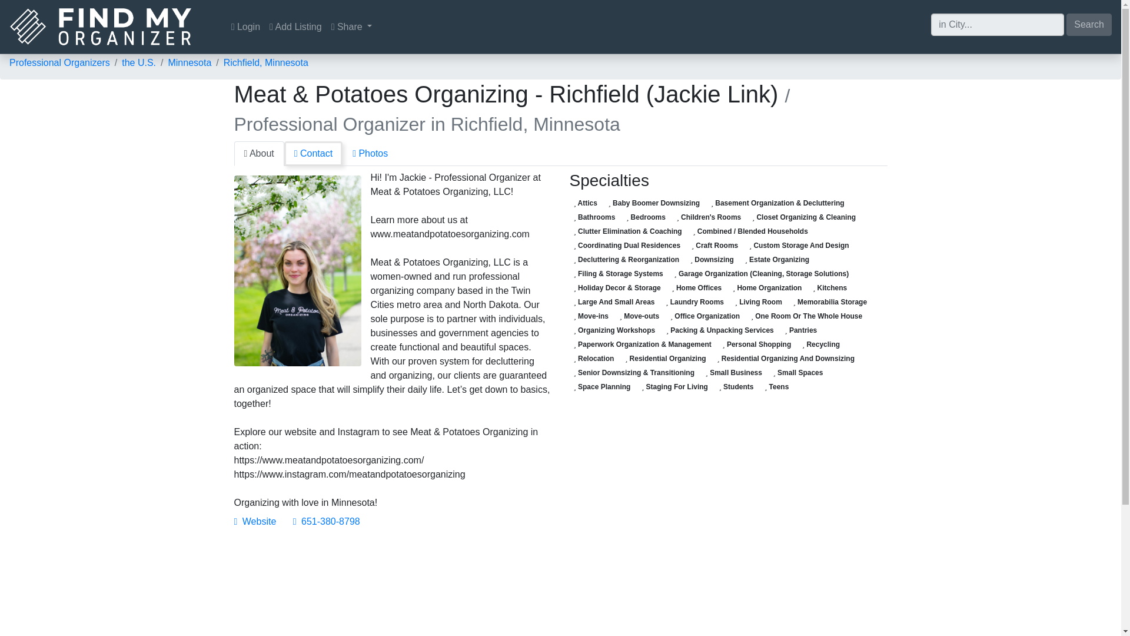 The height and width of the screenshot is (636, 1130). What do you see at coordinates (326, 521) in the screenshot?
I see `651-380-8798` at bounding box center [326, 521].